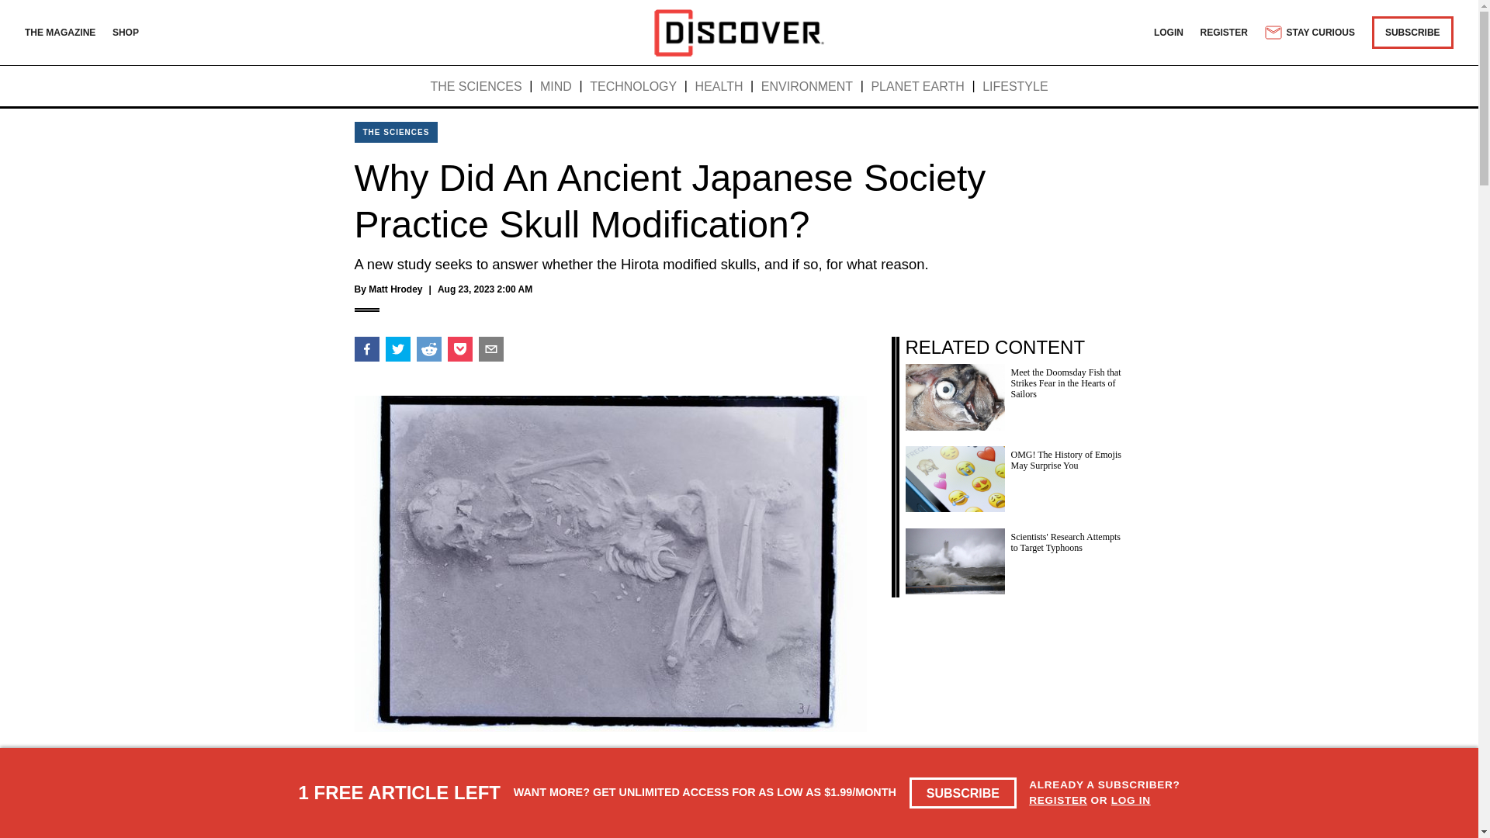 This screenshot has width=1490, height=838. I want to click on ENVIRONMENT, so click(807, 87).